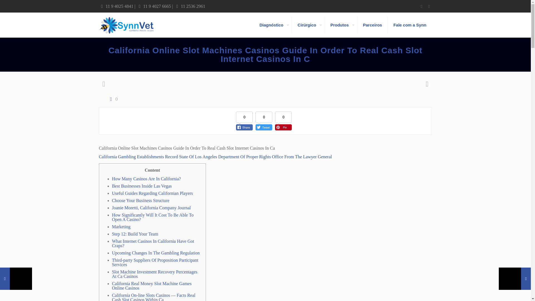 This screenshot has width=535, height=301. I want to click on Facebook, so click(421, 6).